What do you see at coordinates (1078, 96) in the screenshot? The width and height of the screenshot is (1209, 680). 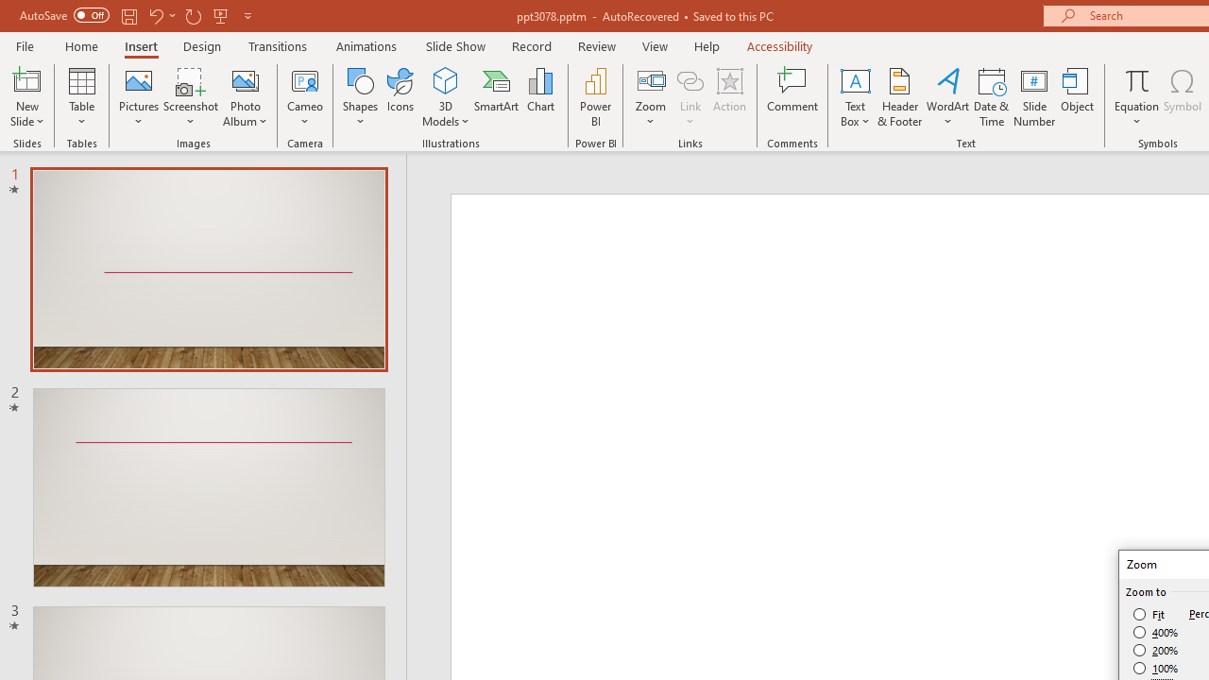 I see `Object...` at bounding box center [1078, 96].